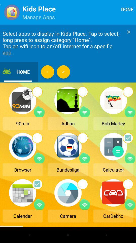 This screenshot has height=243, width=136. I want to click on wifi icon, so click(39, 204).